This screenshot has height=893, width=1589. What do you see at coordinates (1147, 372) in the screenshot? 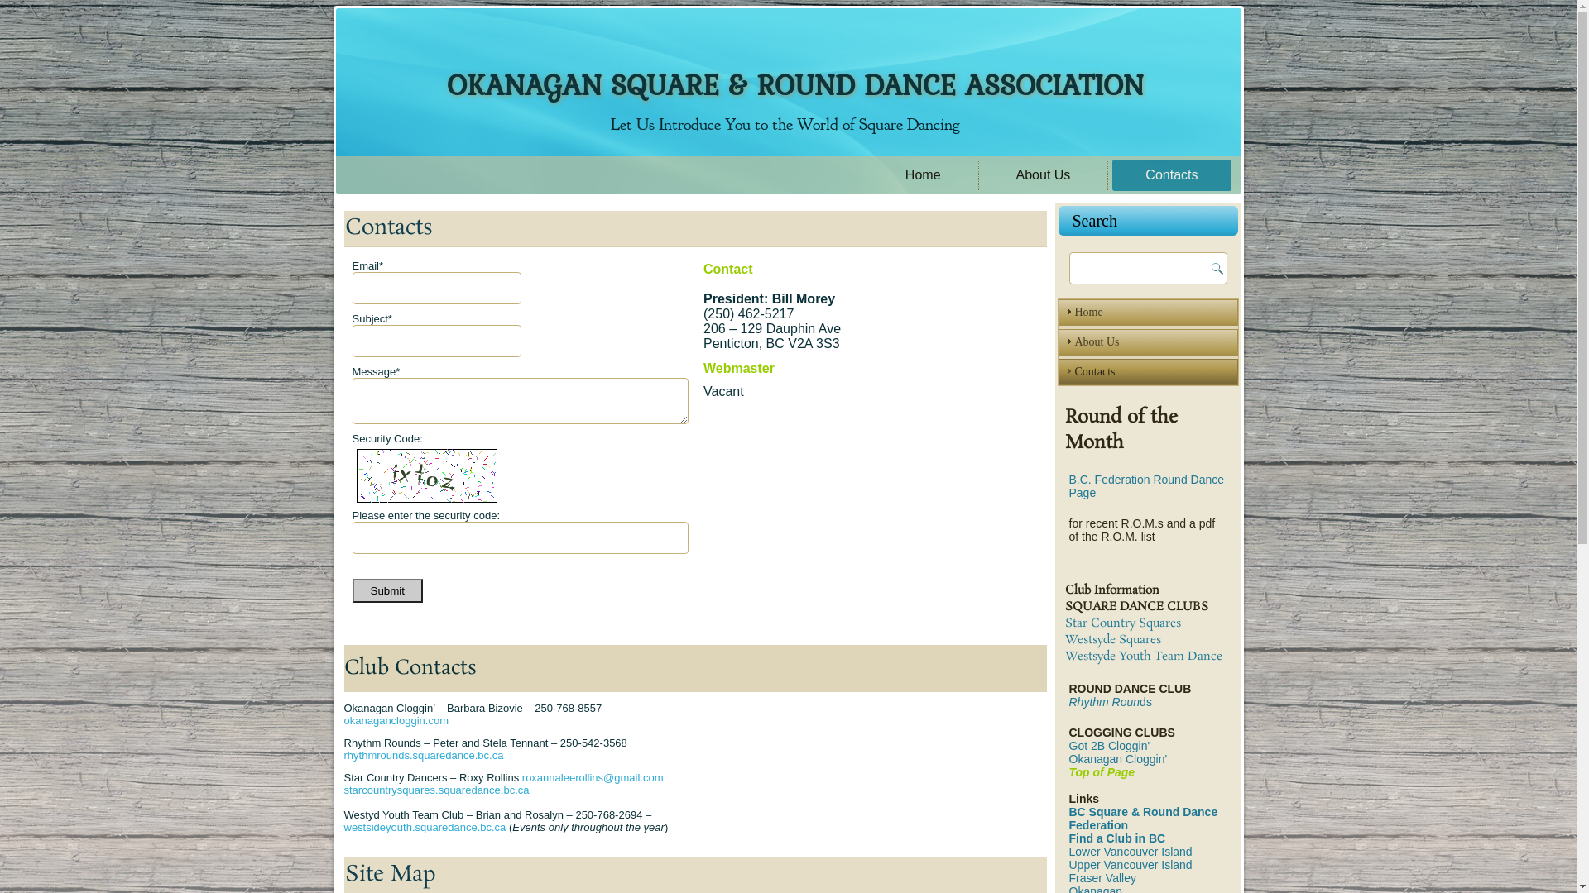
I see `Contacts` at bounding box center [1147, 372].